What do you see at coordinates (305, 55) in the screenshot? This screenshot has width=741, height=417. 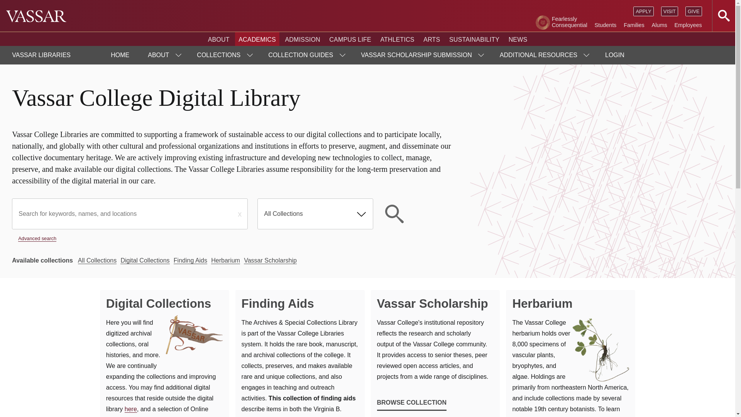 I see `COLLECTION GUIDES` at bounding box center [305, 55].